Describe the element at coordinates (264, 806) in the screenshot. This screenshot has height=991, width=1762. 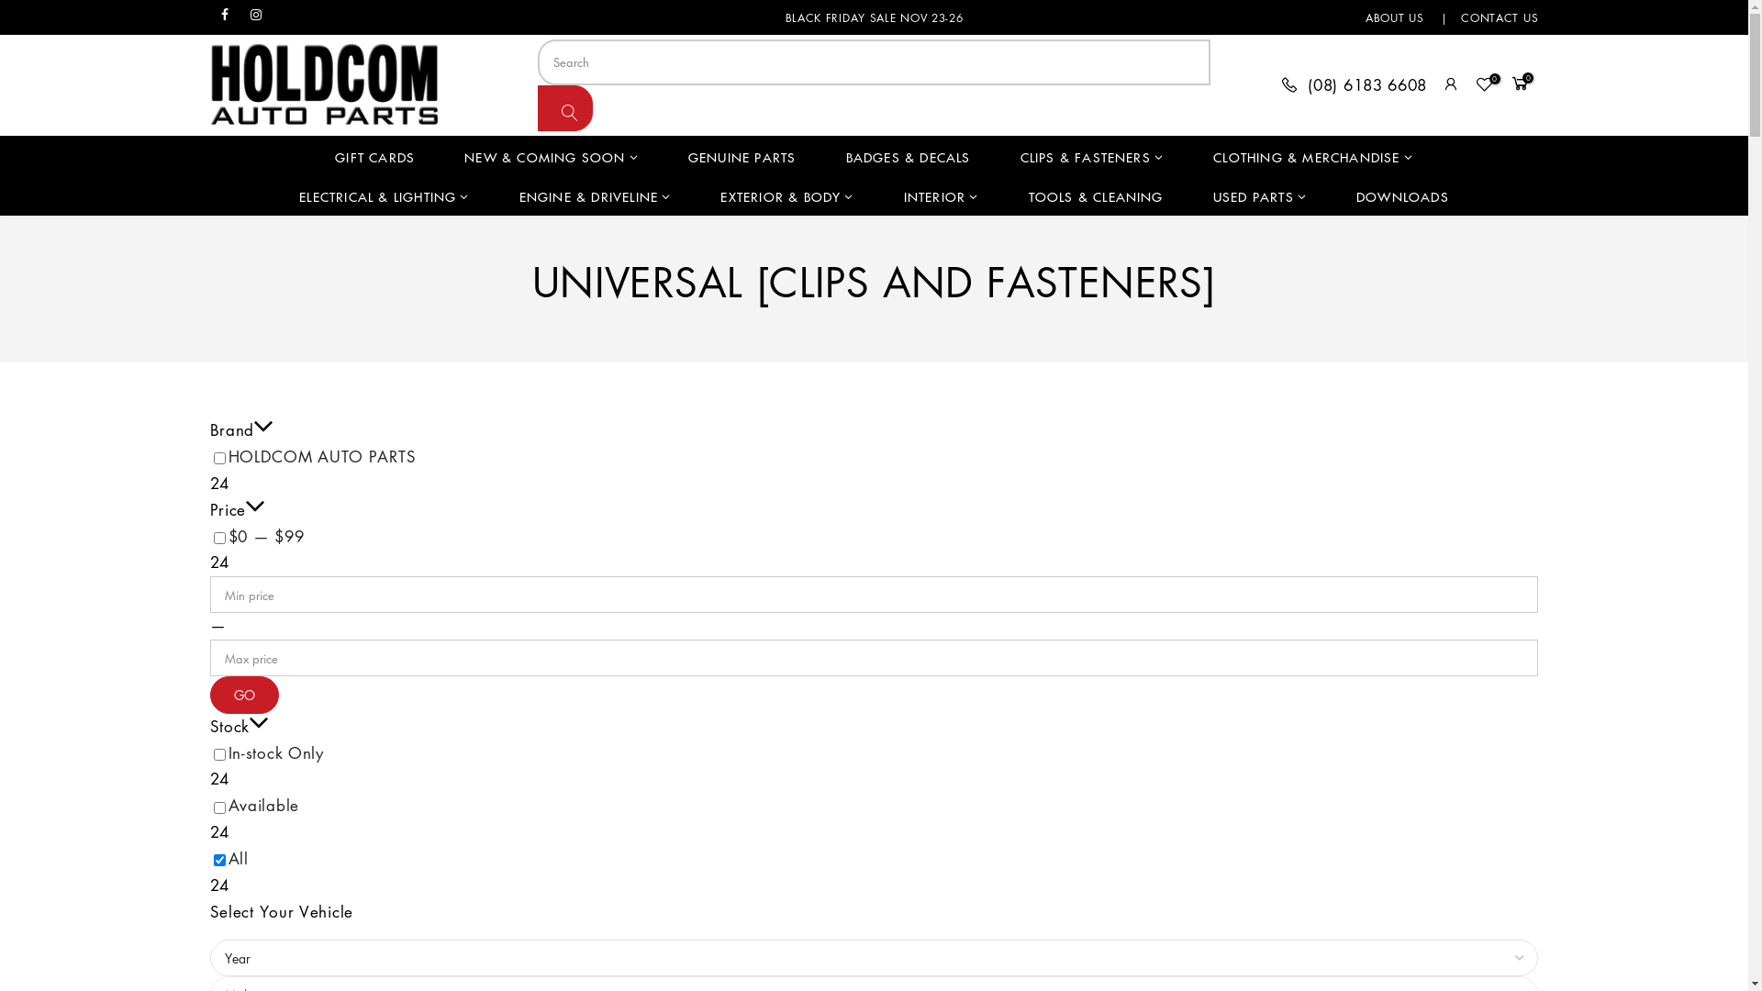
I see `Available` at that location.